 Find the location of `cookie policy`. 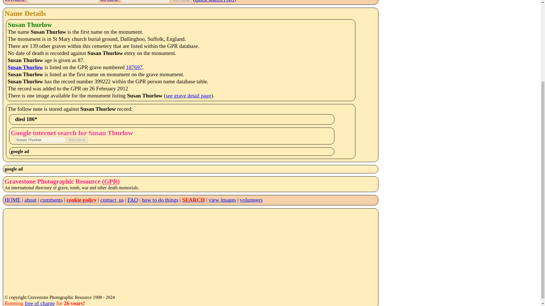

cookie policy is located at coordinates (81, 200).